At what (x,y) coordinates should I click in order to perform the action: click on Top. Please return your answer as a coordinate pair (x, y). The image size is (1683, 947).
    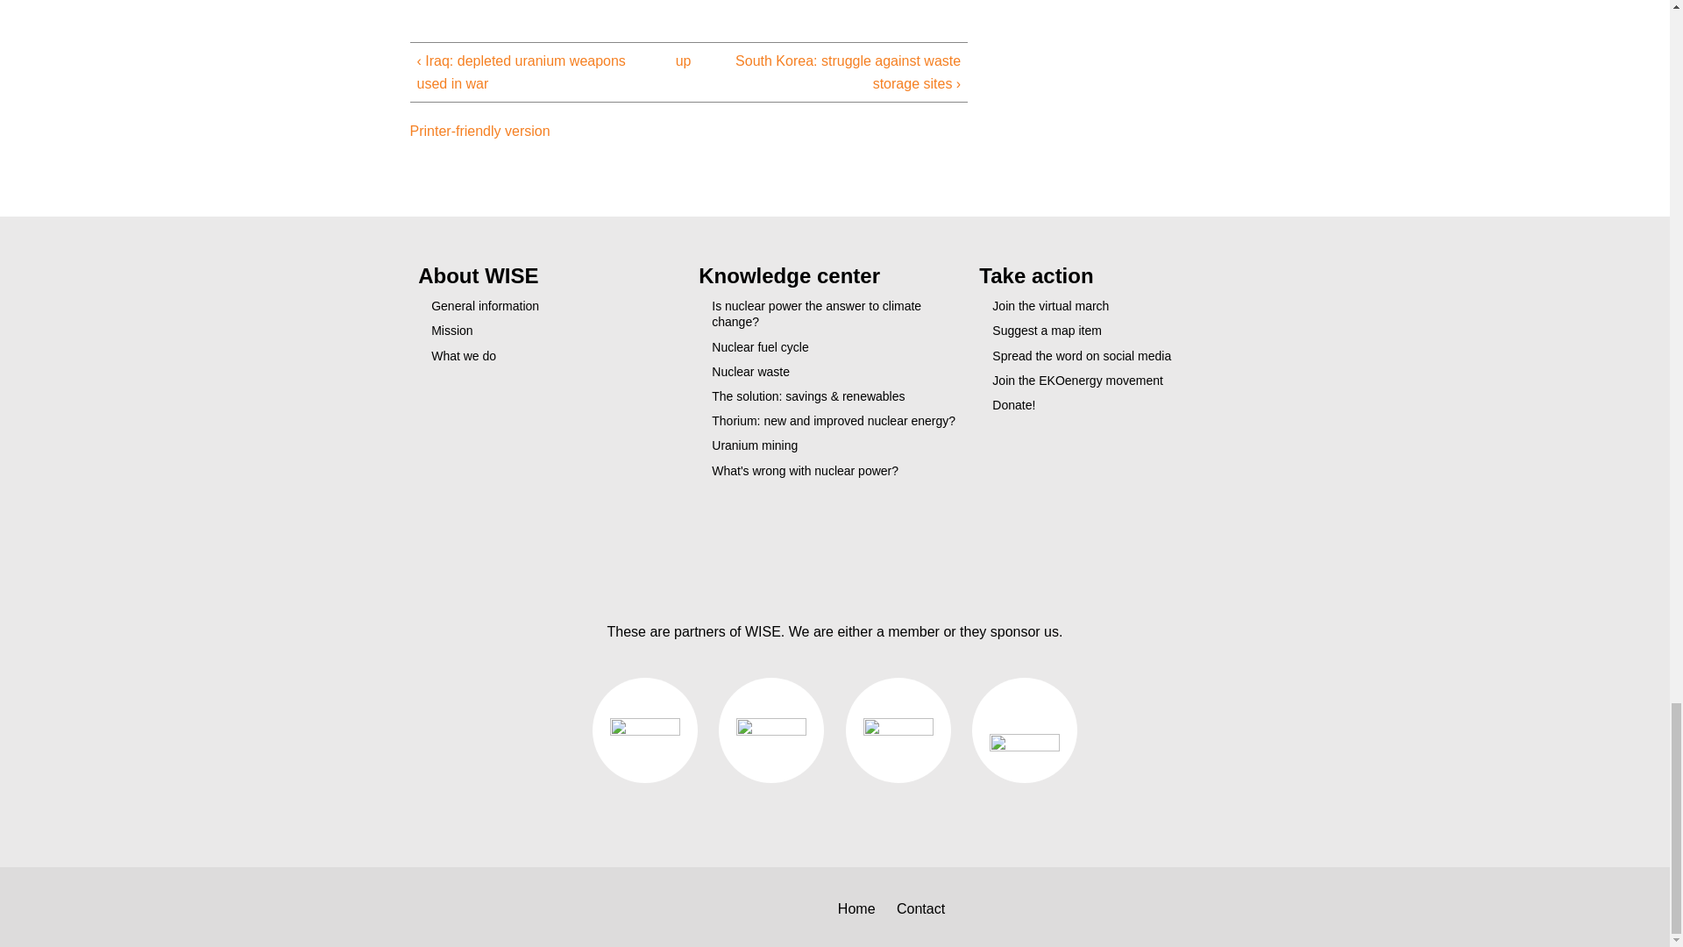
    Looking at the image, I should click on (834, 541).